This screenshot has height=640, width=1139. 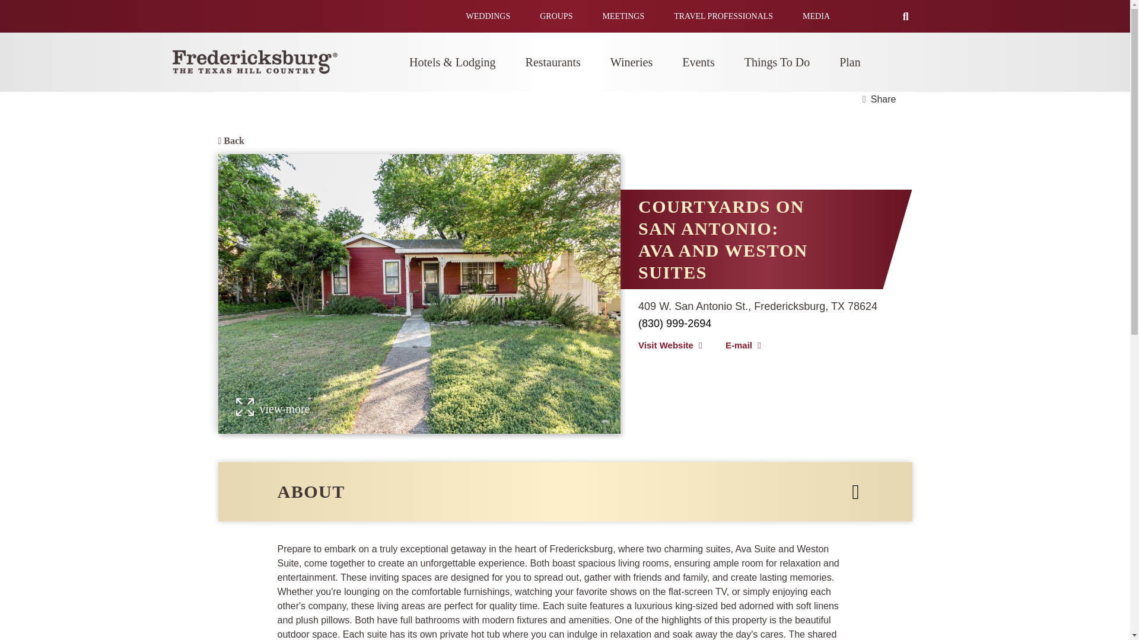 What do you see at coordinates (553, 62) in the screenshot?
I see `Restaurants` at bounding box center [553, 62].